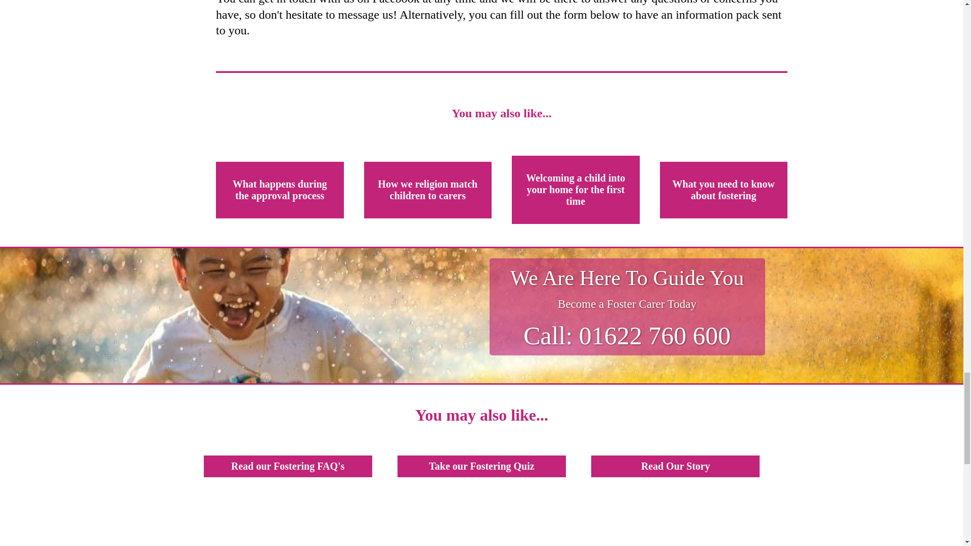 The height and width of the screenshot is (546, 971). Describe the element at coordinates (279, 190) in the screenshot. I see `What happens during the approval process` at that location.